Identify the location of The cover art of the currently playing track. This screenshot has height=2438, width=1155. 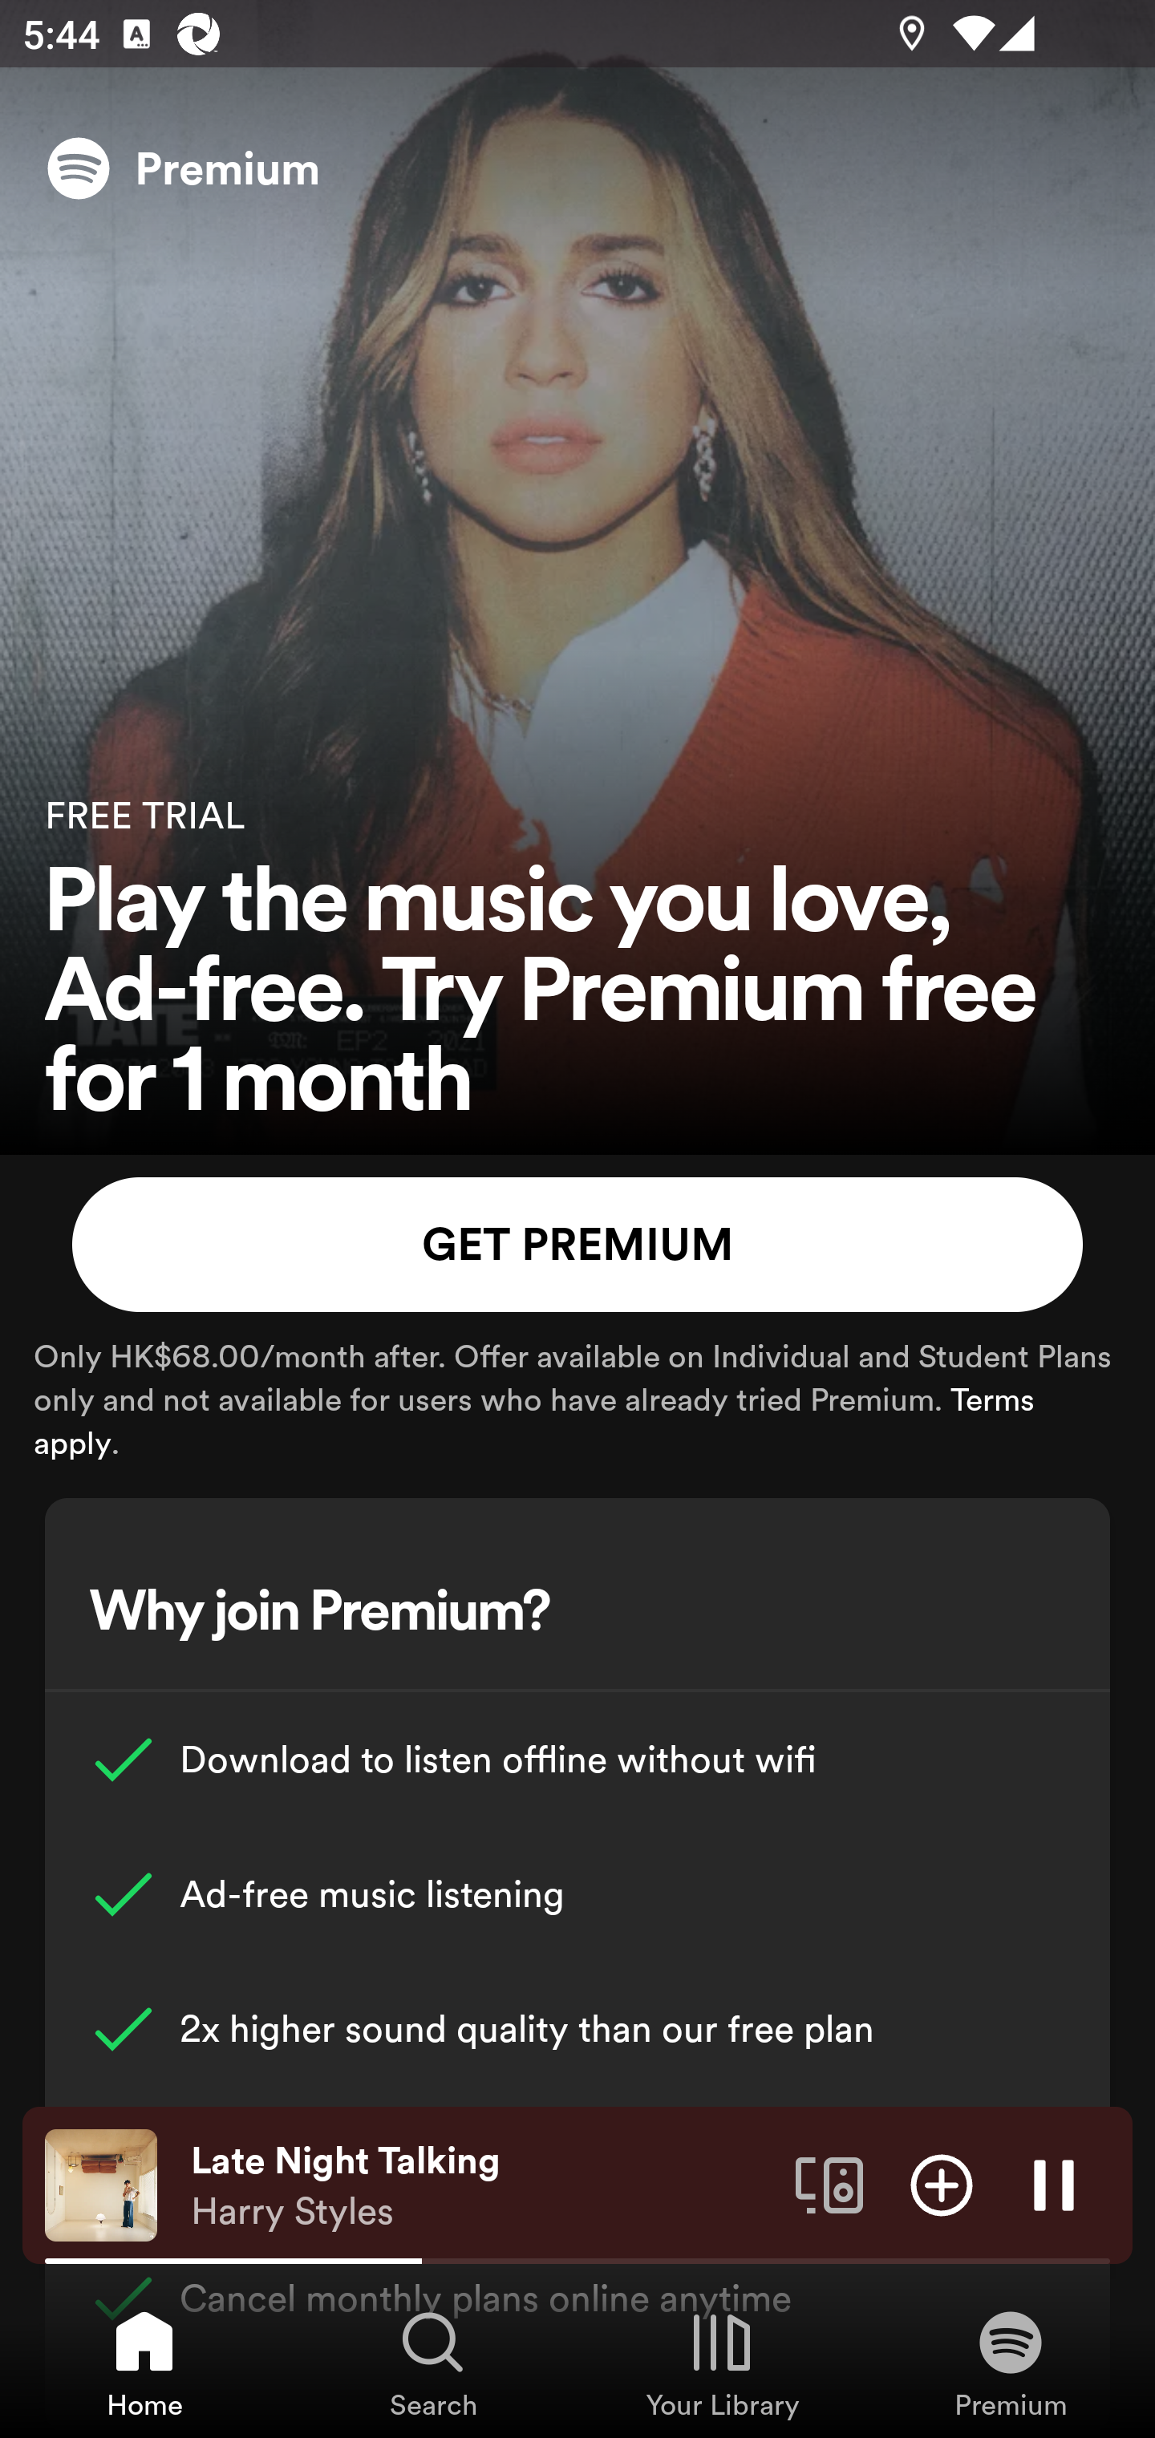
(101, 2184).